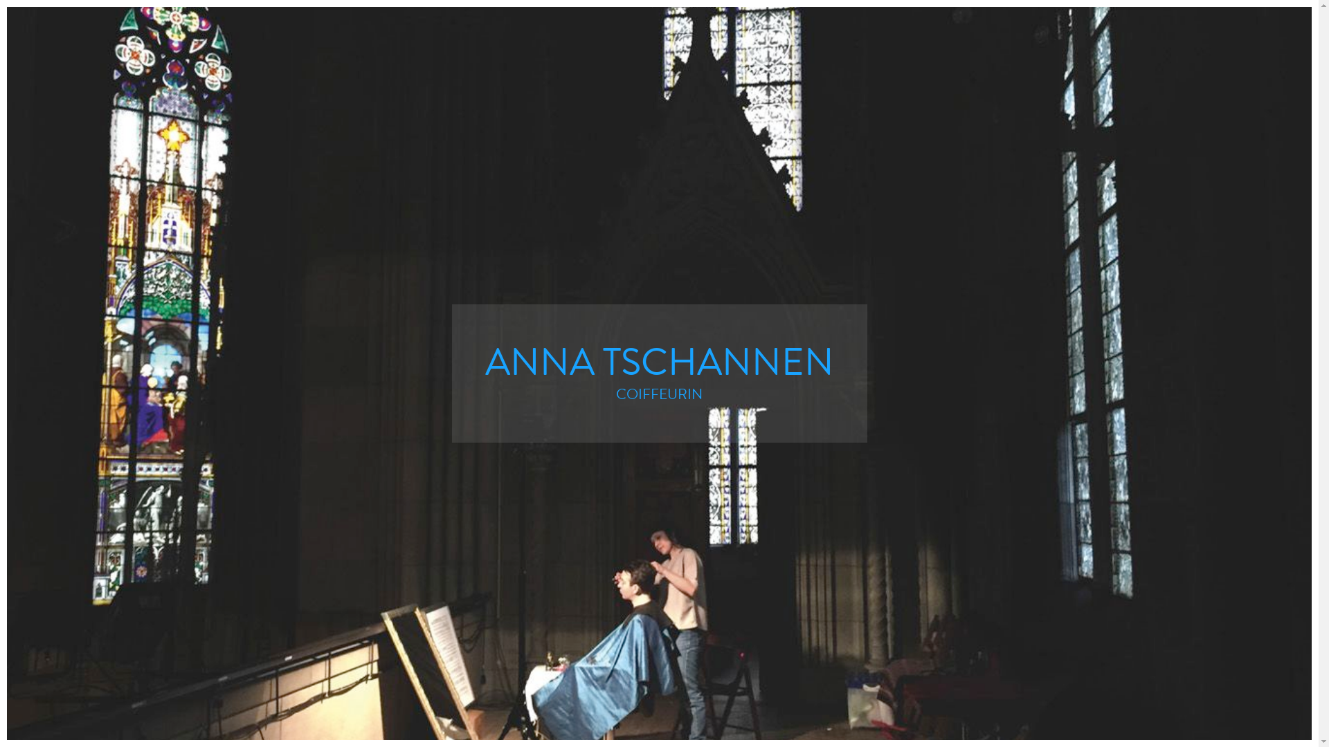 The image size is (1329, 747). What do you see at coordinates (410, 154) in the screenshot?
I see `HOME` at bounding box center [410, 154].